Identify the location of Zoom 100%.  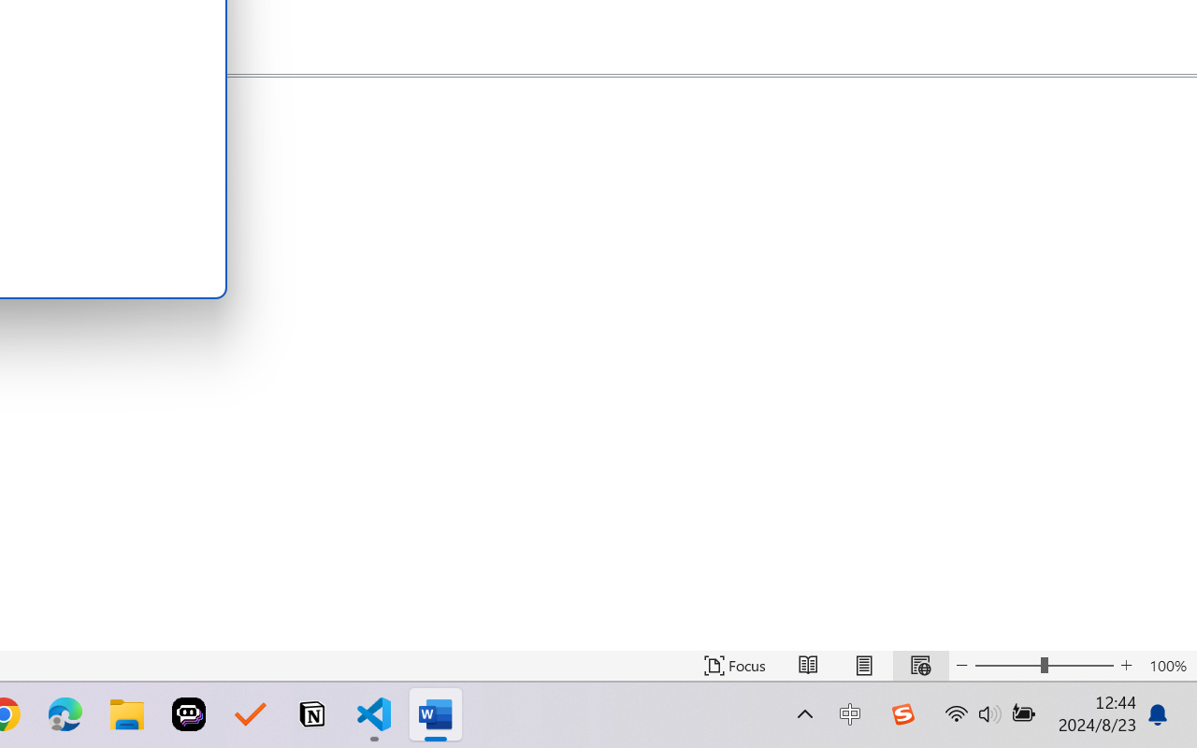
(1168, 666).